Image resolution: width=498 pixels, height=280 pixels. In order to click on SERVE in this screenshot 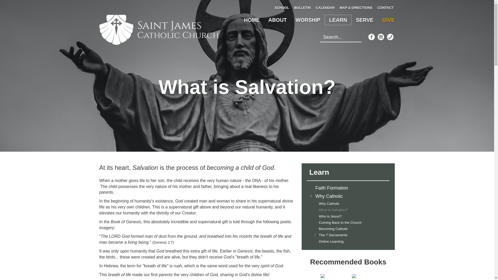, I will do `click(364, 20)`.